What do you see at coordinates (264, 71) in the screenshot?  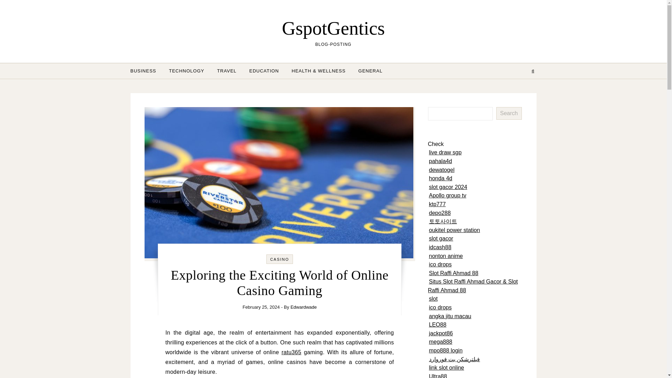 I see `EDUCATION` at bounding box center [264, 71].